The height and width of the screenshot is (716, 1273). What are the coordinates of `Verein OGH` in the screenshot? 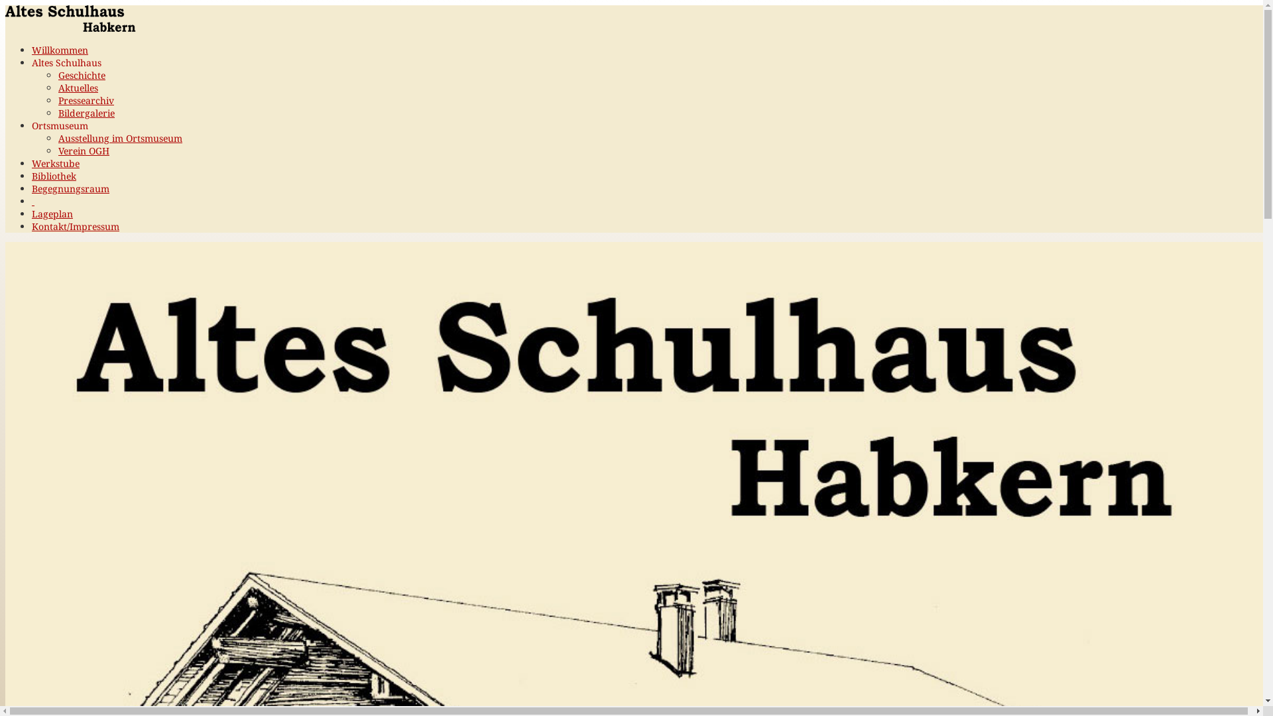 It's located at (84, 151).